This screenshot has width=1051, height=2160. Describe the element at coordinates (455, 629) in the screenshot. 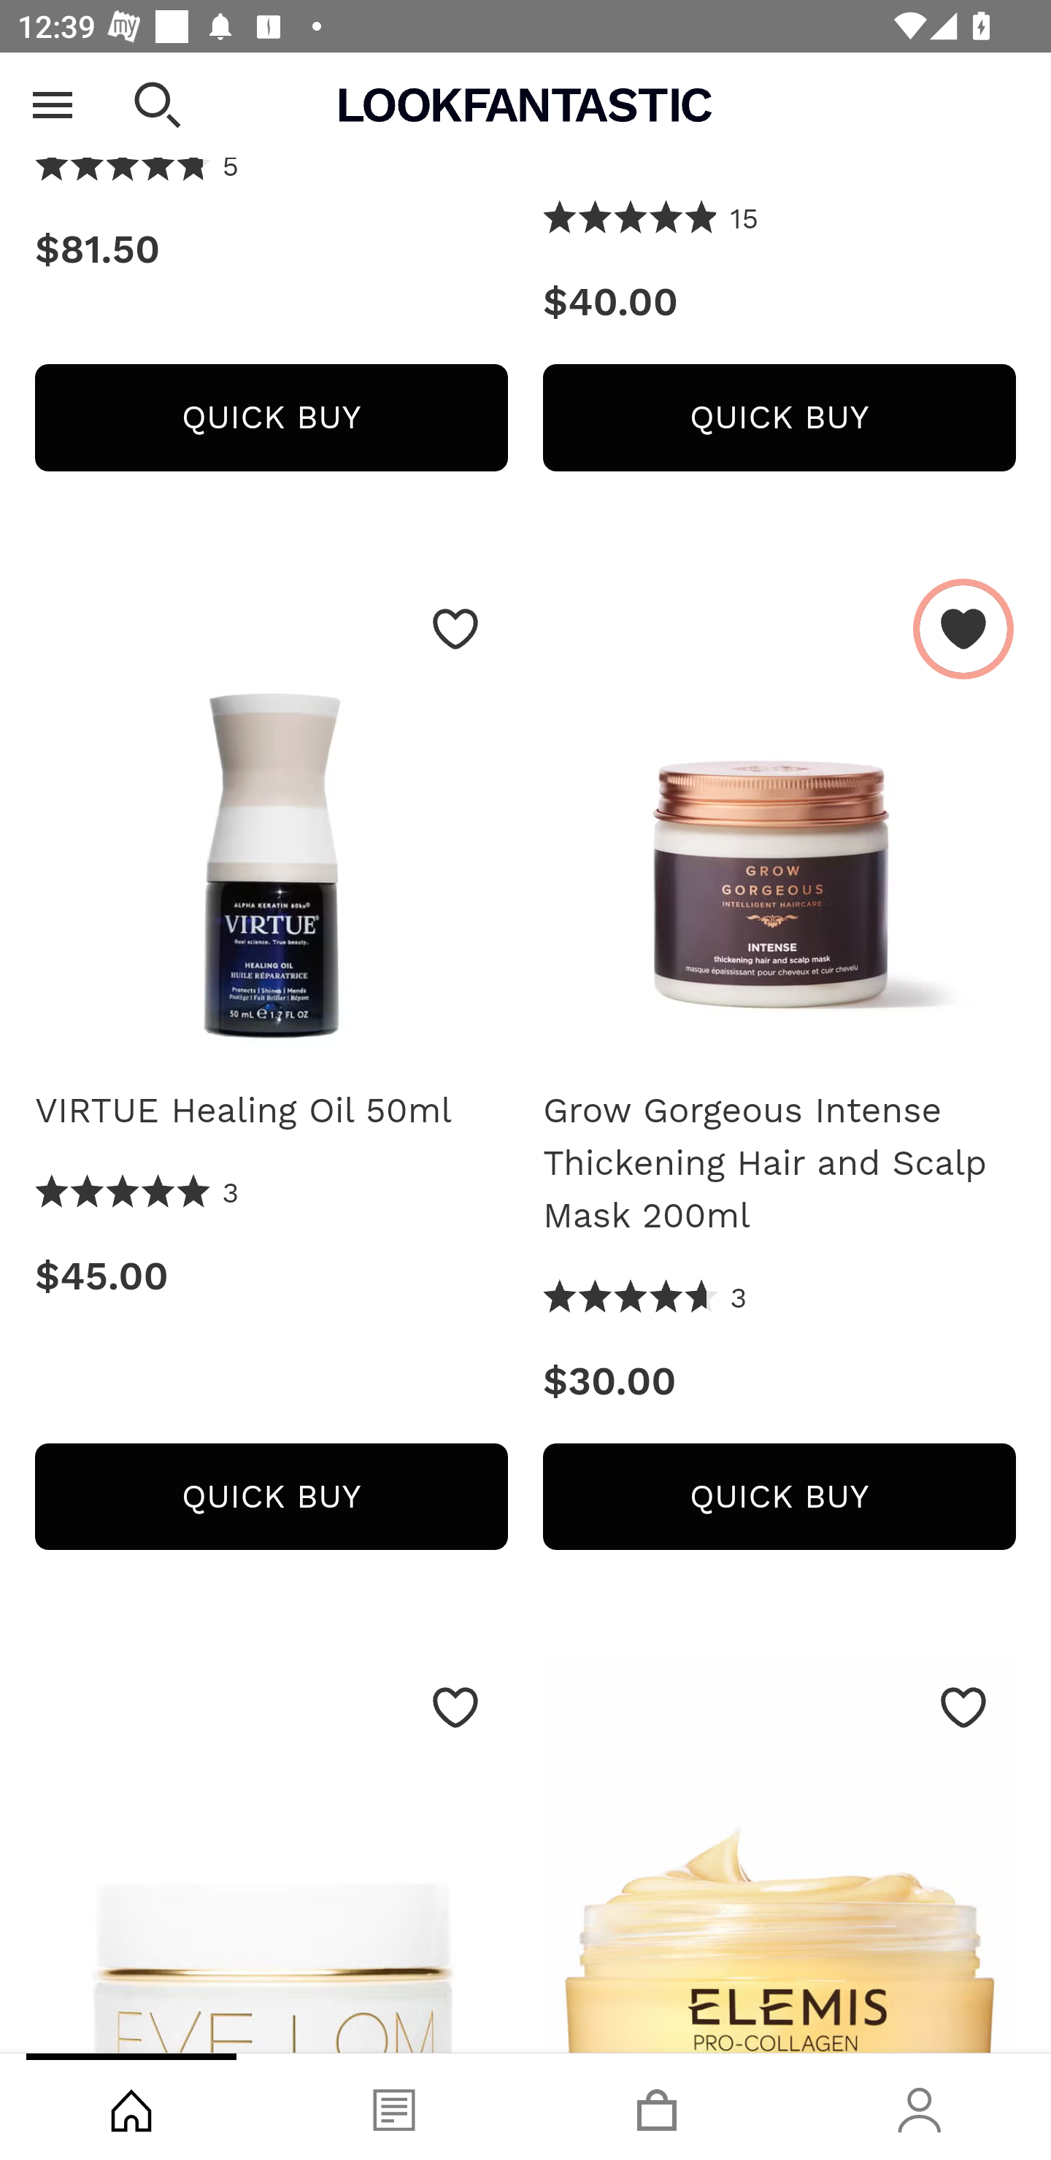

I see `Save to Wishlist` at that location.